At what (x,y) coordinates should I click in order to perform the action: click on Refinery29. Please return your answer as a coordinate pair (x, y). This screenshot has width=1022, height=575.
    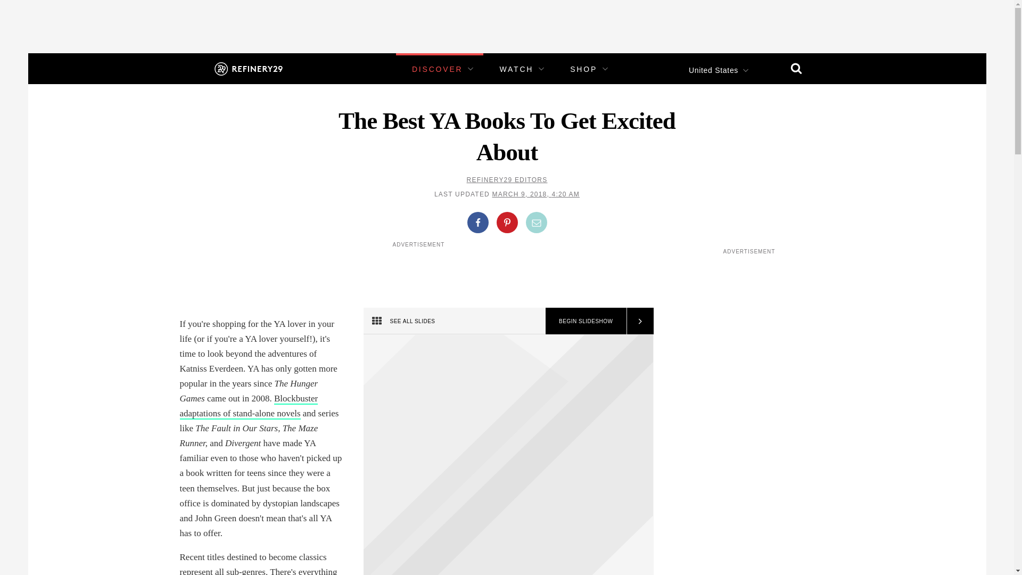
    Looking at the image, I should click on (248, 68).